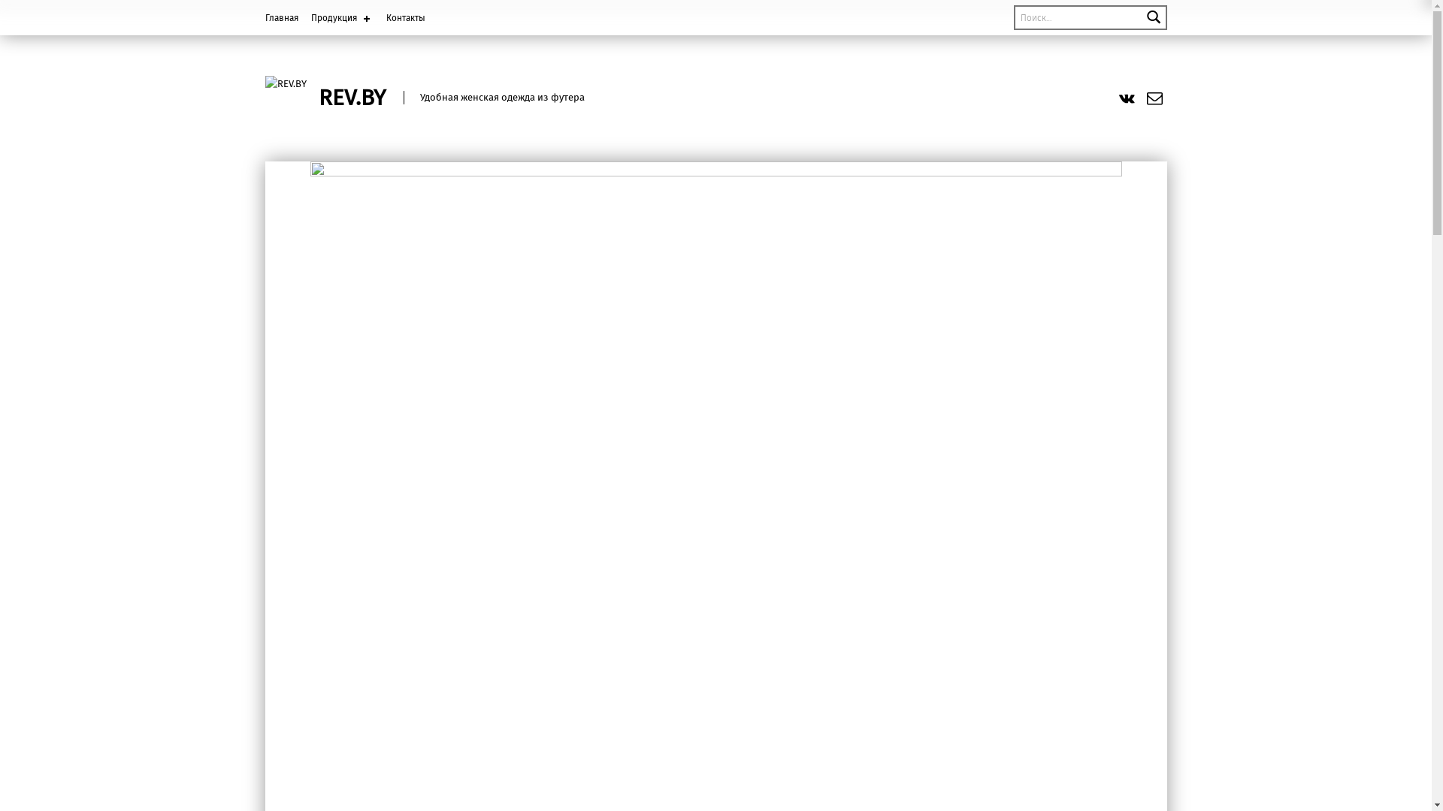 This screenshot has height=811, width=1443. Describe the element at coordinates (1154, 98) in the screenshot. I see `Email` at that location.